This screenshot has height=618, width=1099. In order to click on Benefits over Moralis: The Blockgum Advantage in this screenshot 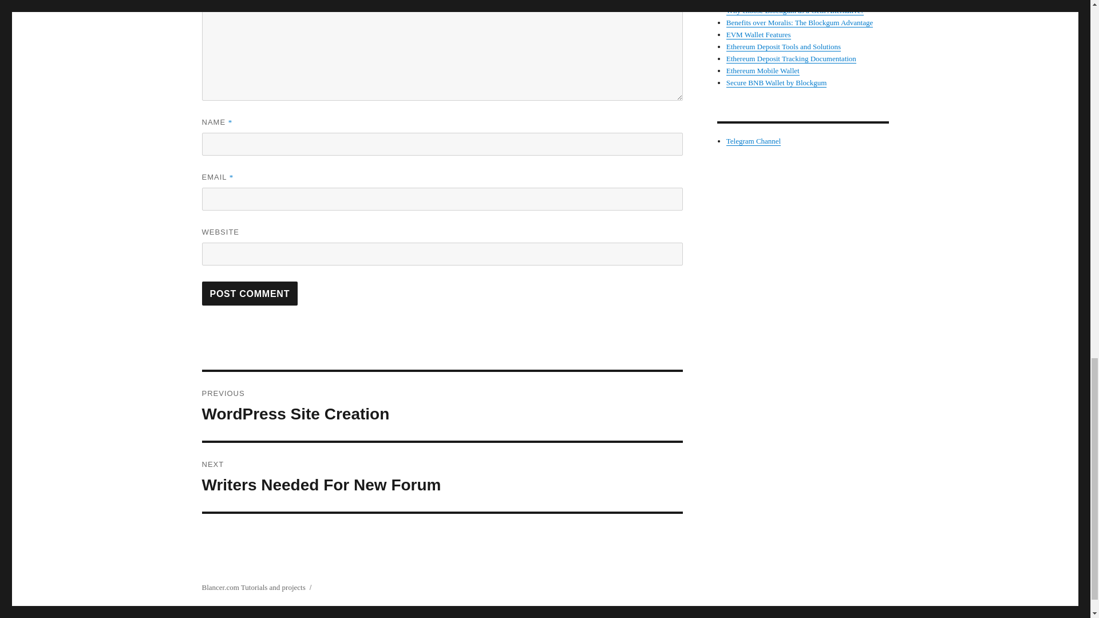, I will do `click(799, 23)`.